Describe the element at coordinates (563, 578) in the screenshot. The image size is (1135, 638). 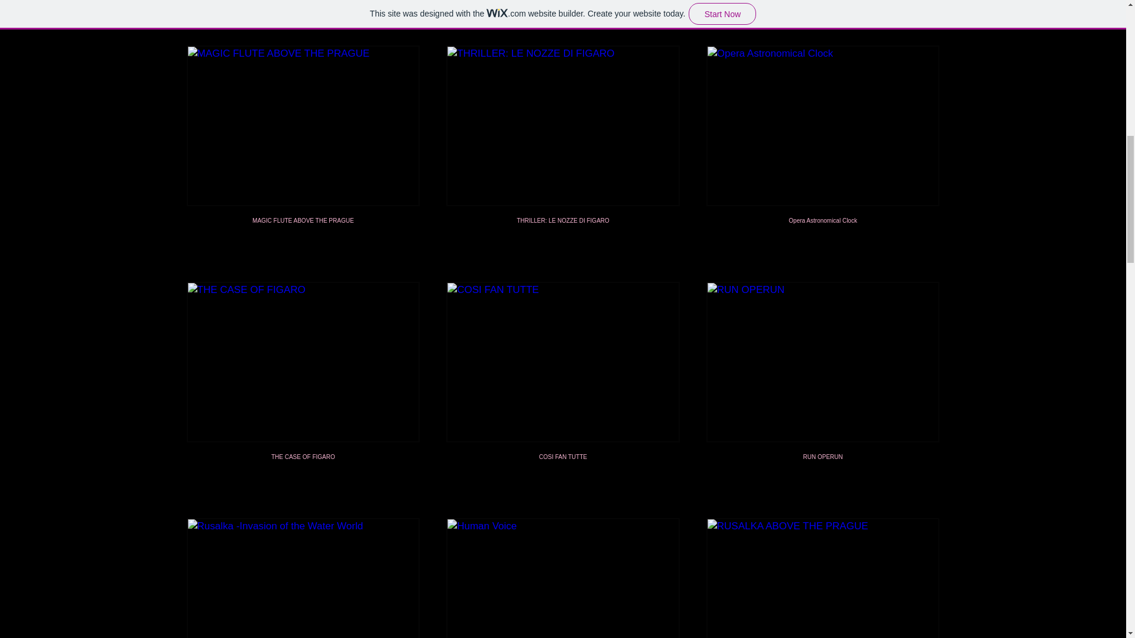
I see `Human Voice` at that location.